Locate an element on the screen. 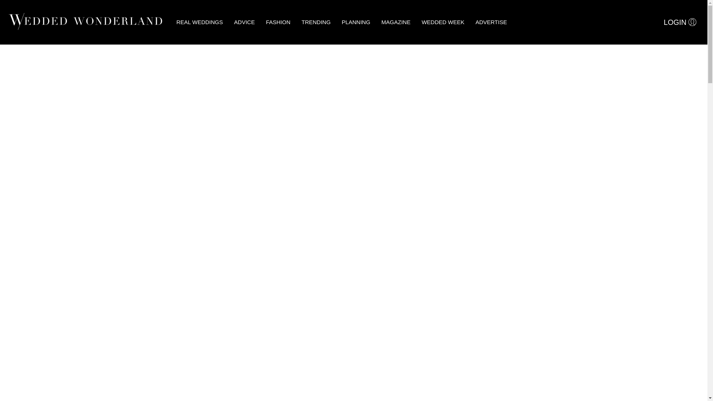 The image size is (713, 401). WEDDED WEEK is located at coordinates (443, 22).